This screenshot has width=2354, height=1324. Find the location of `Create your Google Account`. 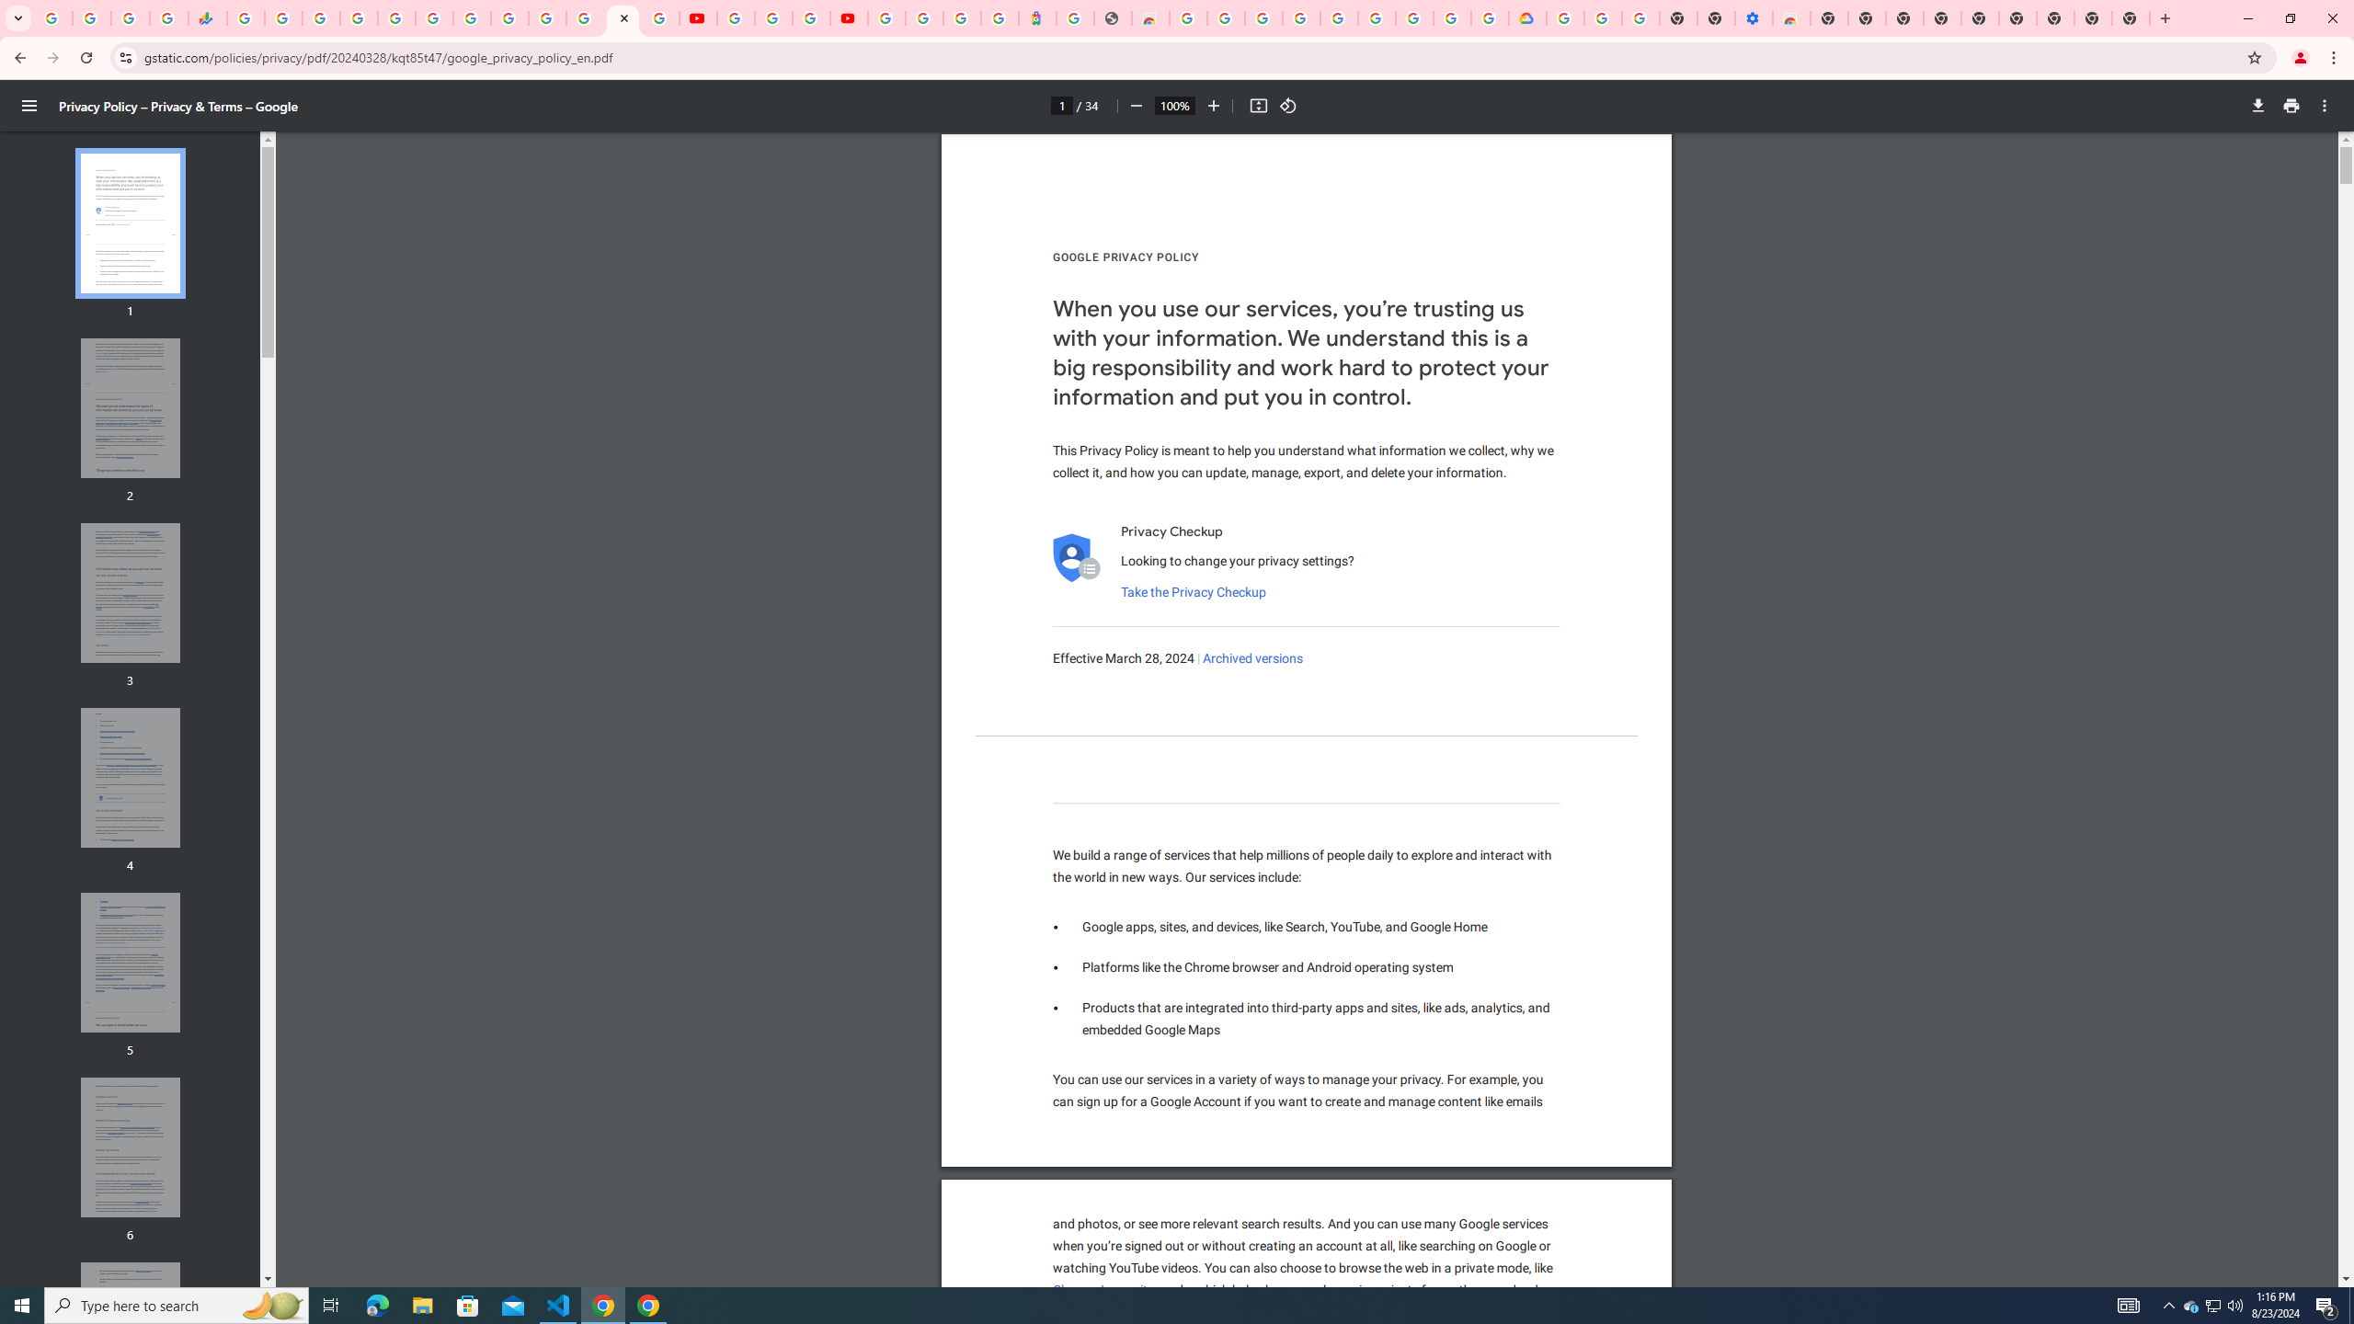

Create your Google Account is located at coordinates (811, 18).